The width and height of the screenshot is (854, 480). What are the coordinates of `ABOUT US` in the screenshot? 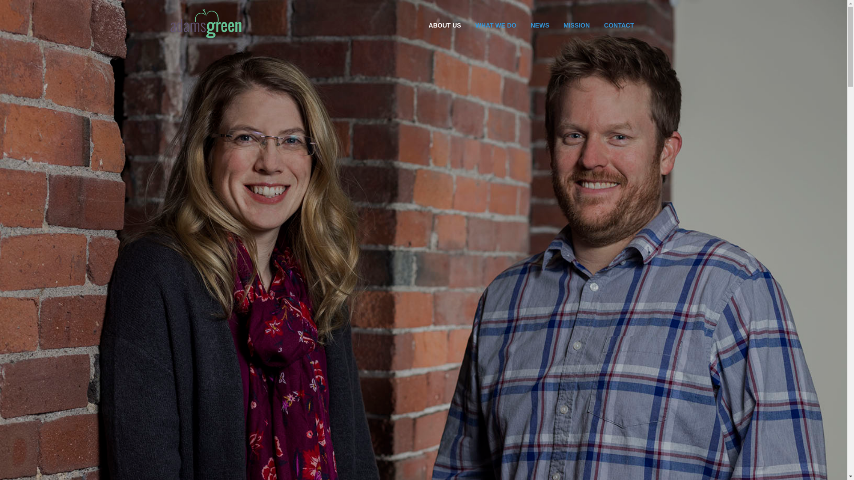 It's located at (445, 25).